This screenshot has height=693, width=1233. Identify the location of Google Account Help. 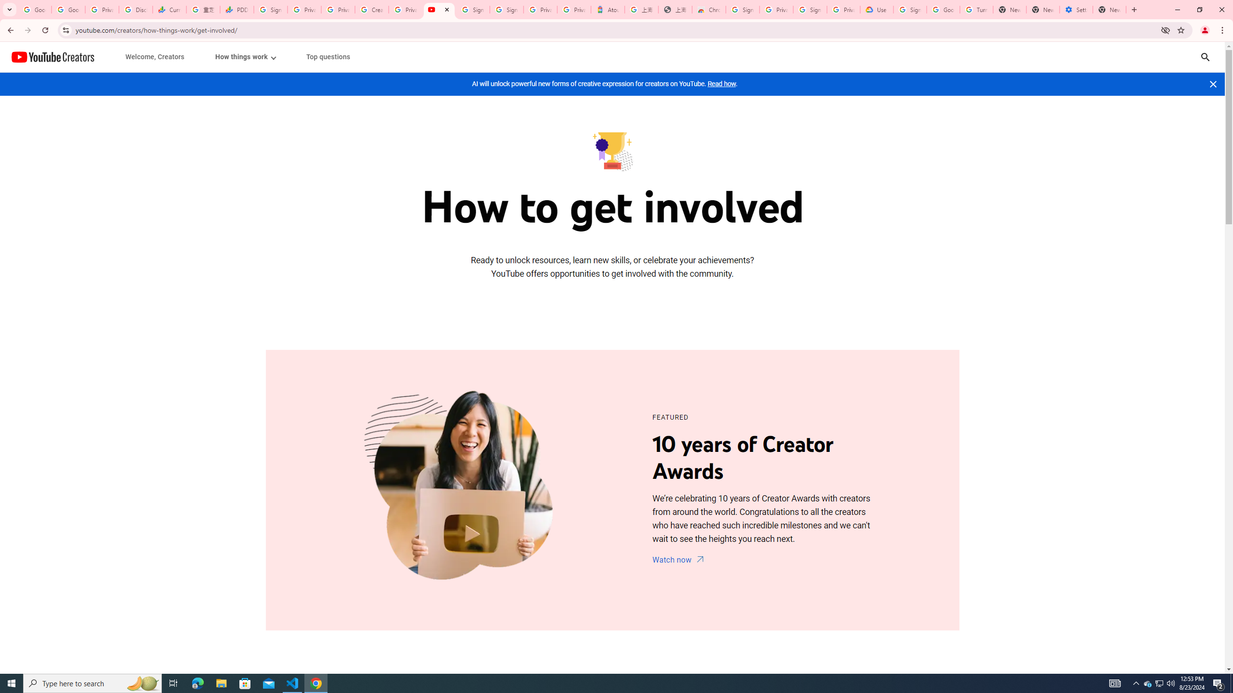
(943, 10).